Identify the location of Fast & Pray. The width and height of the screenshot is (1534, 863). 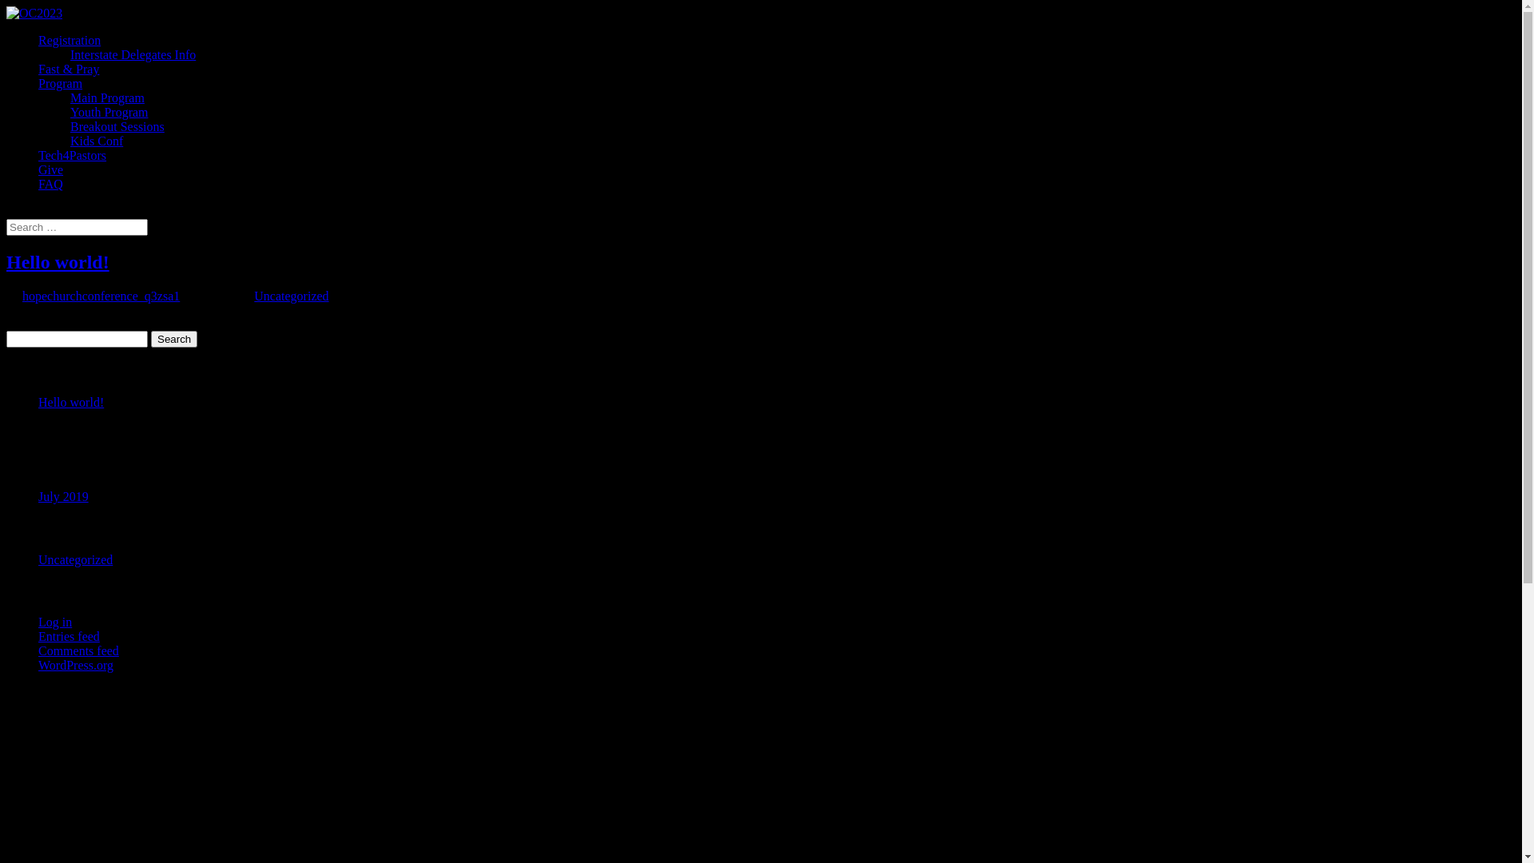
(69, 69).